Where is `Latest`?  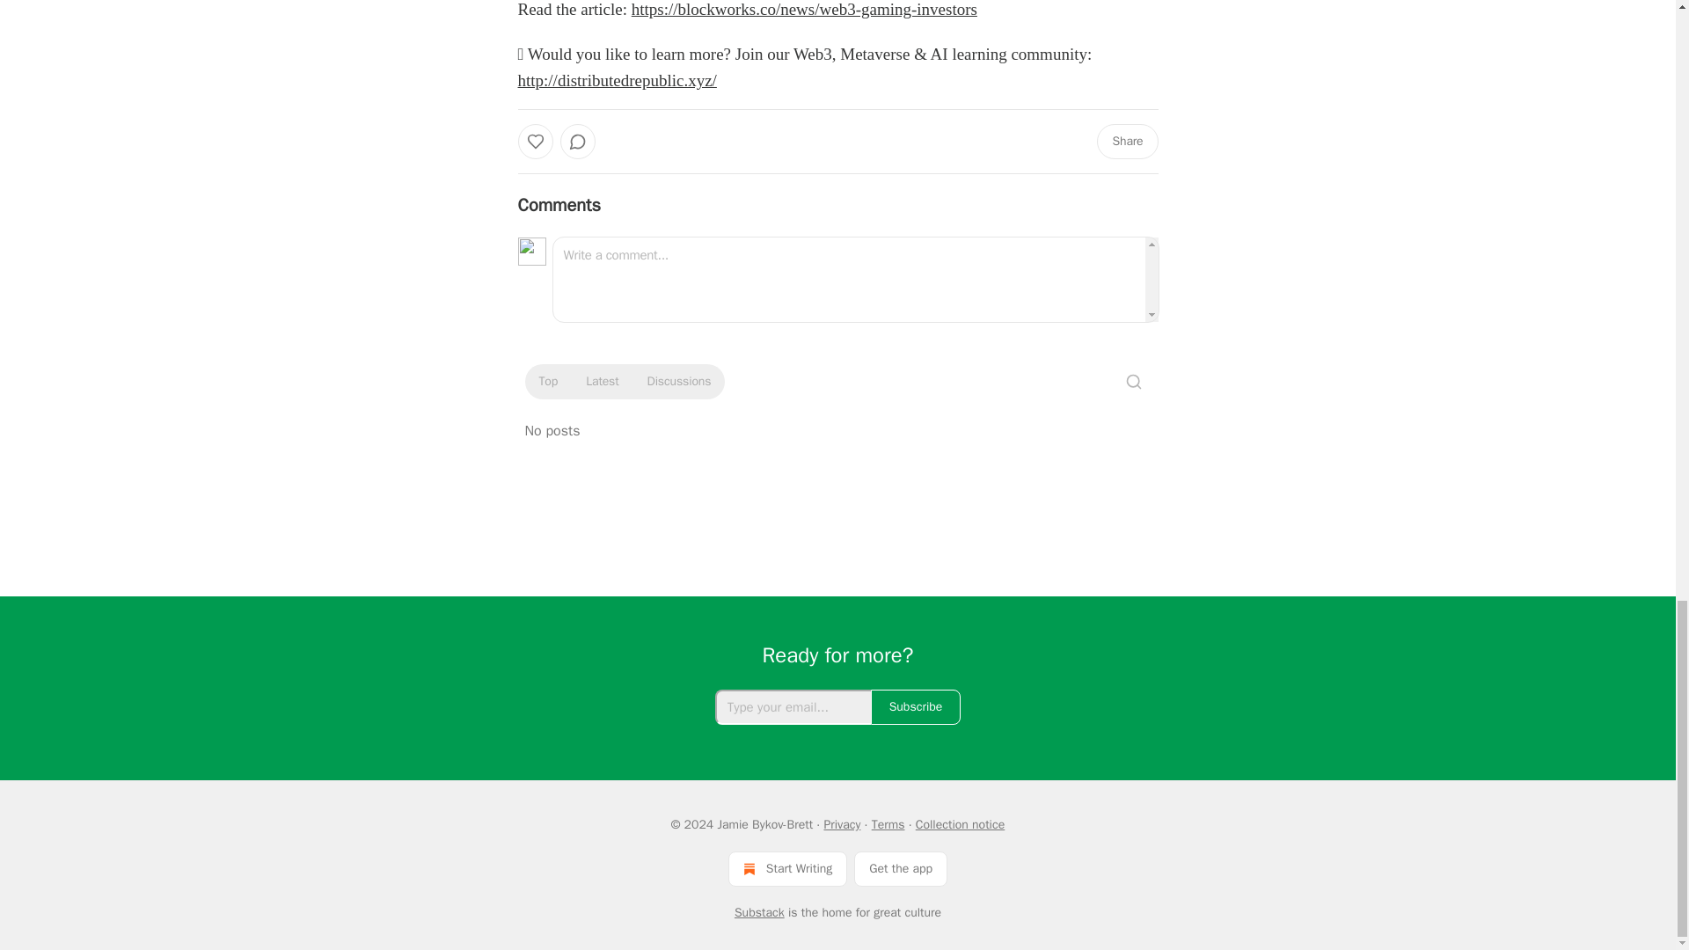 Latest is located at coordinates (602, 382).